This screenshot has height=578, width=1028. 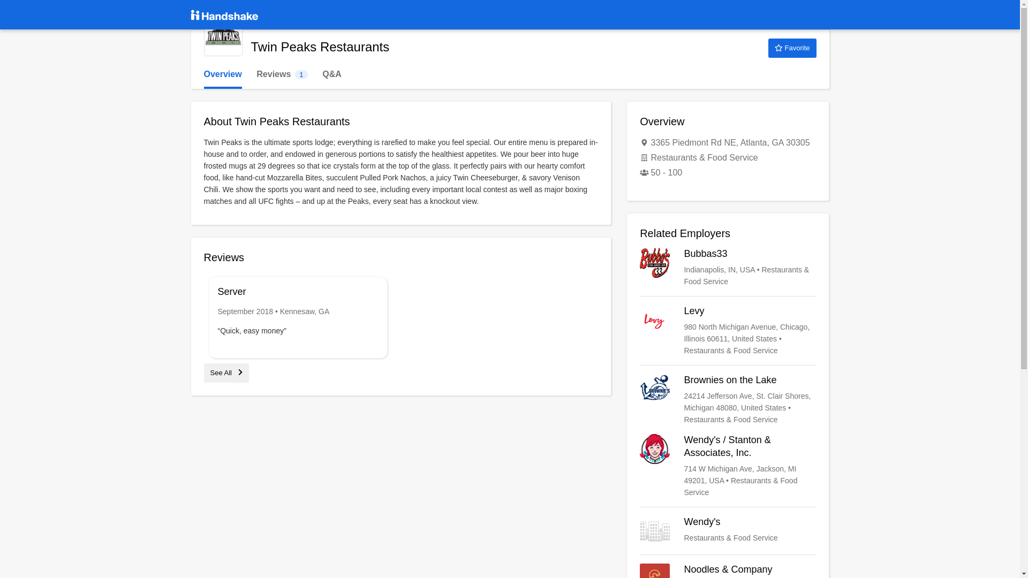 I want to click on Overview, so click(x=728, y=331).